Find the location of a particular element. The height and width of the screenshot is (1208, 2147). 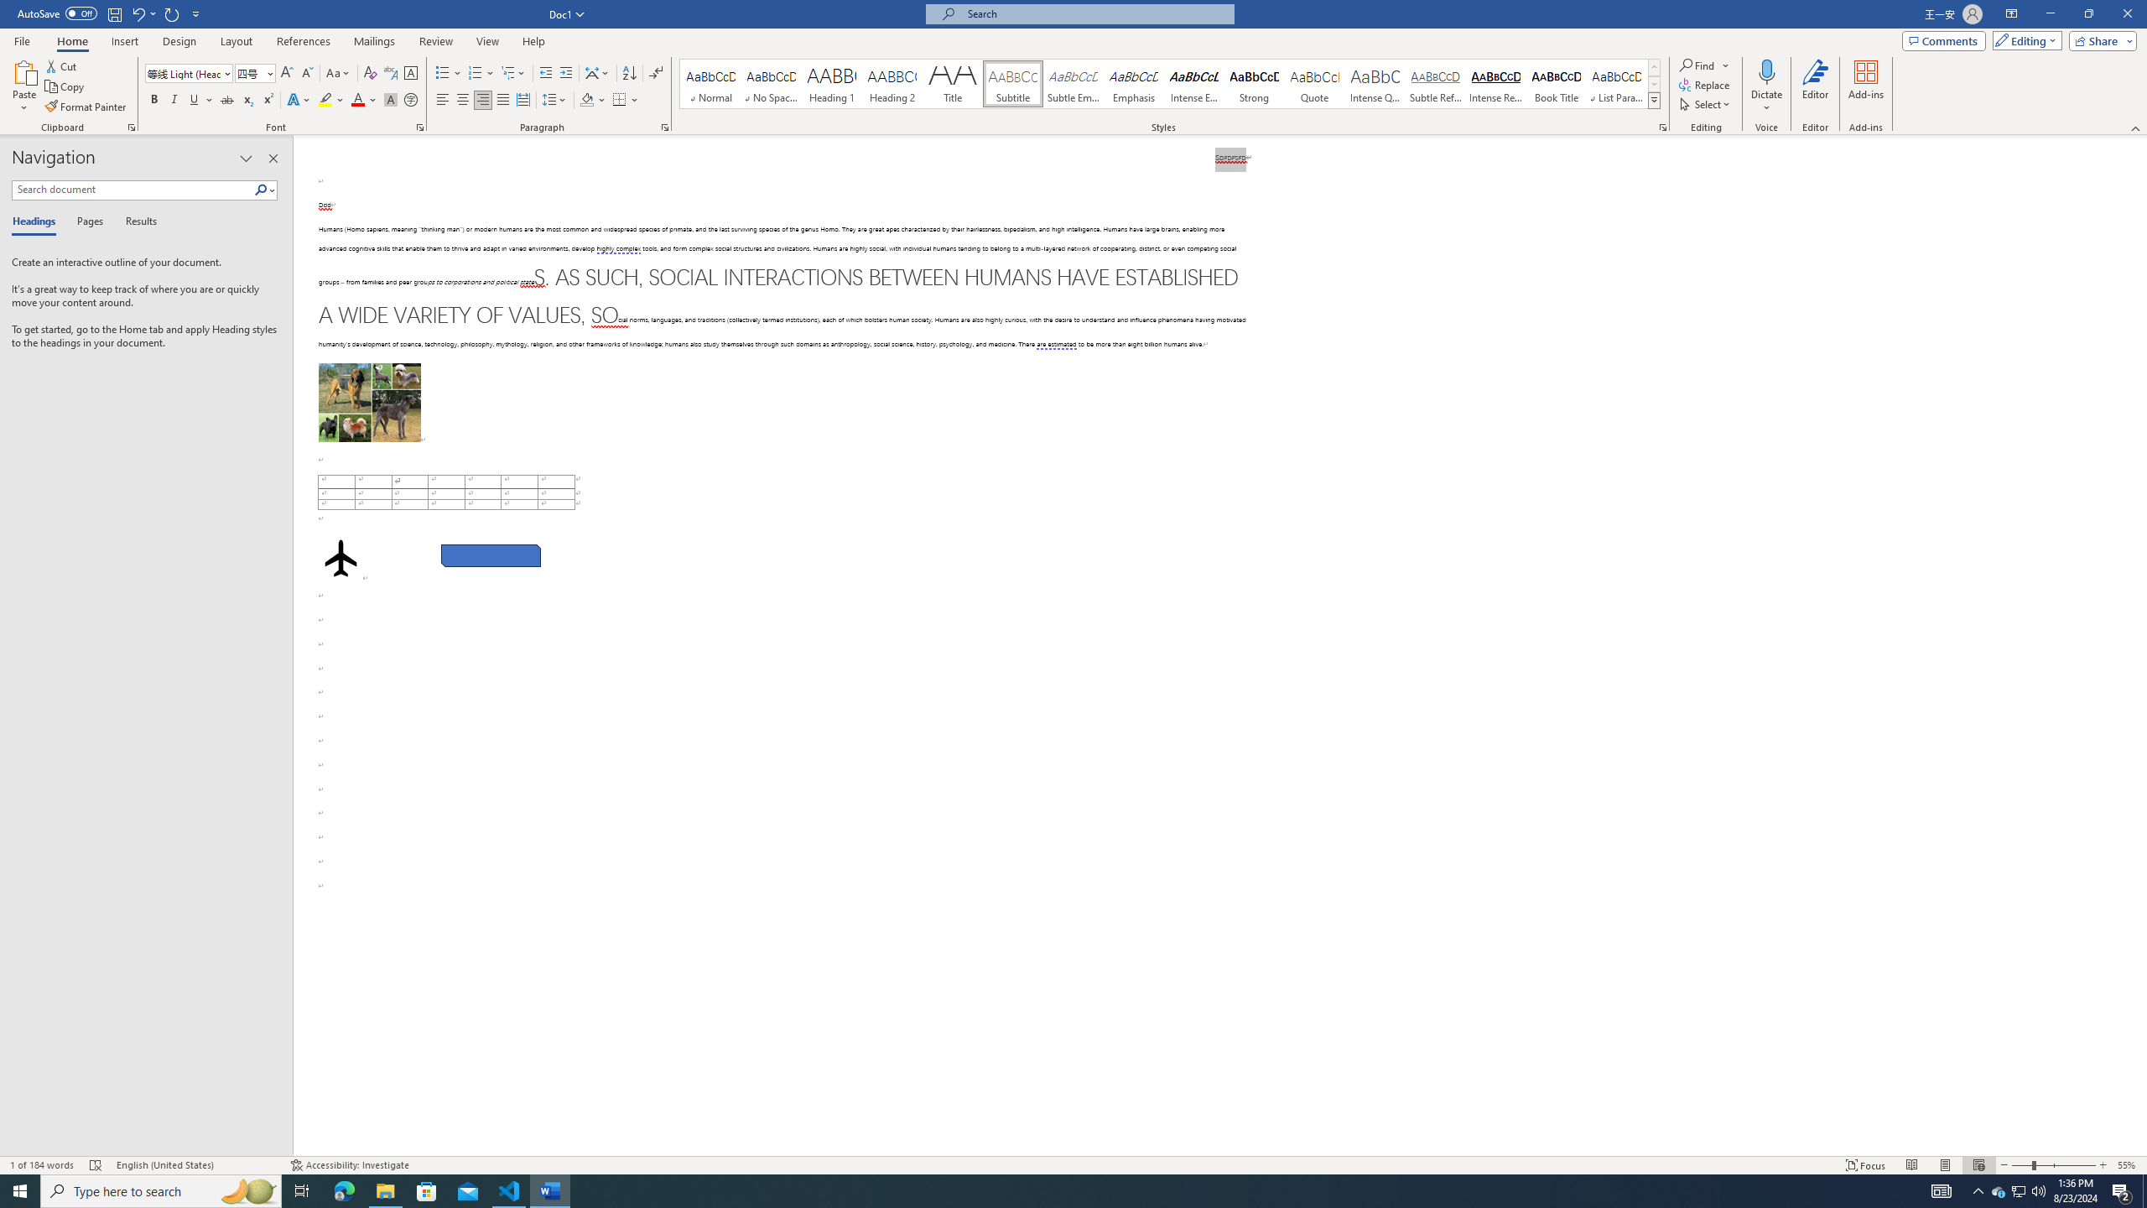

Pages is located at coordinates (87, 222).